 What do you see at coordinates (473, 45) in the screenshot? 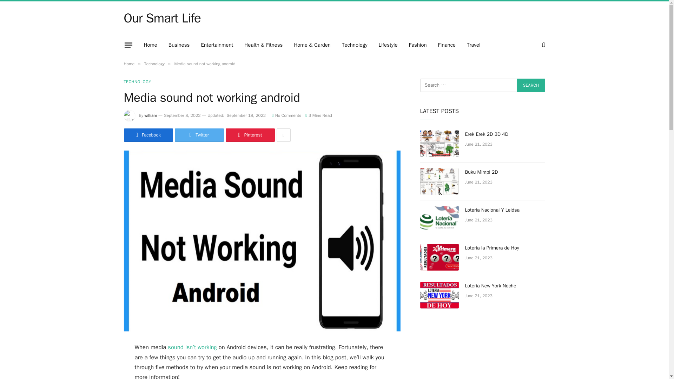
I see `Travel` at bounding box center [473, 45].